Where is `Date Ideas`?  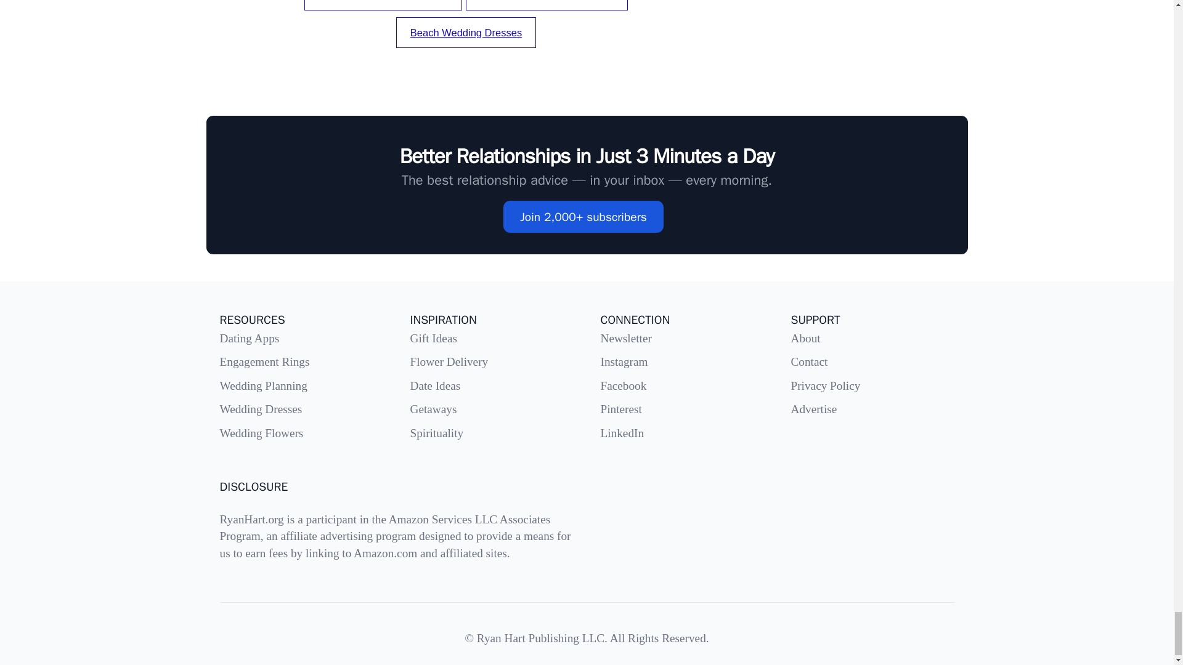
Date Ideas is located at coordinates (436, 385).